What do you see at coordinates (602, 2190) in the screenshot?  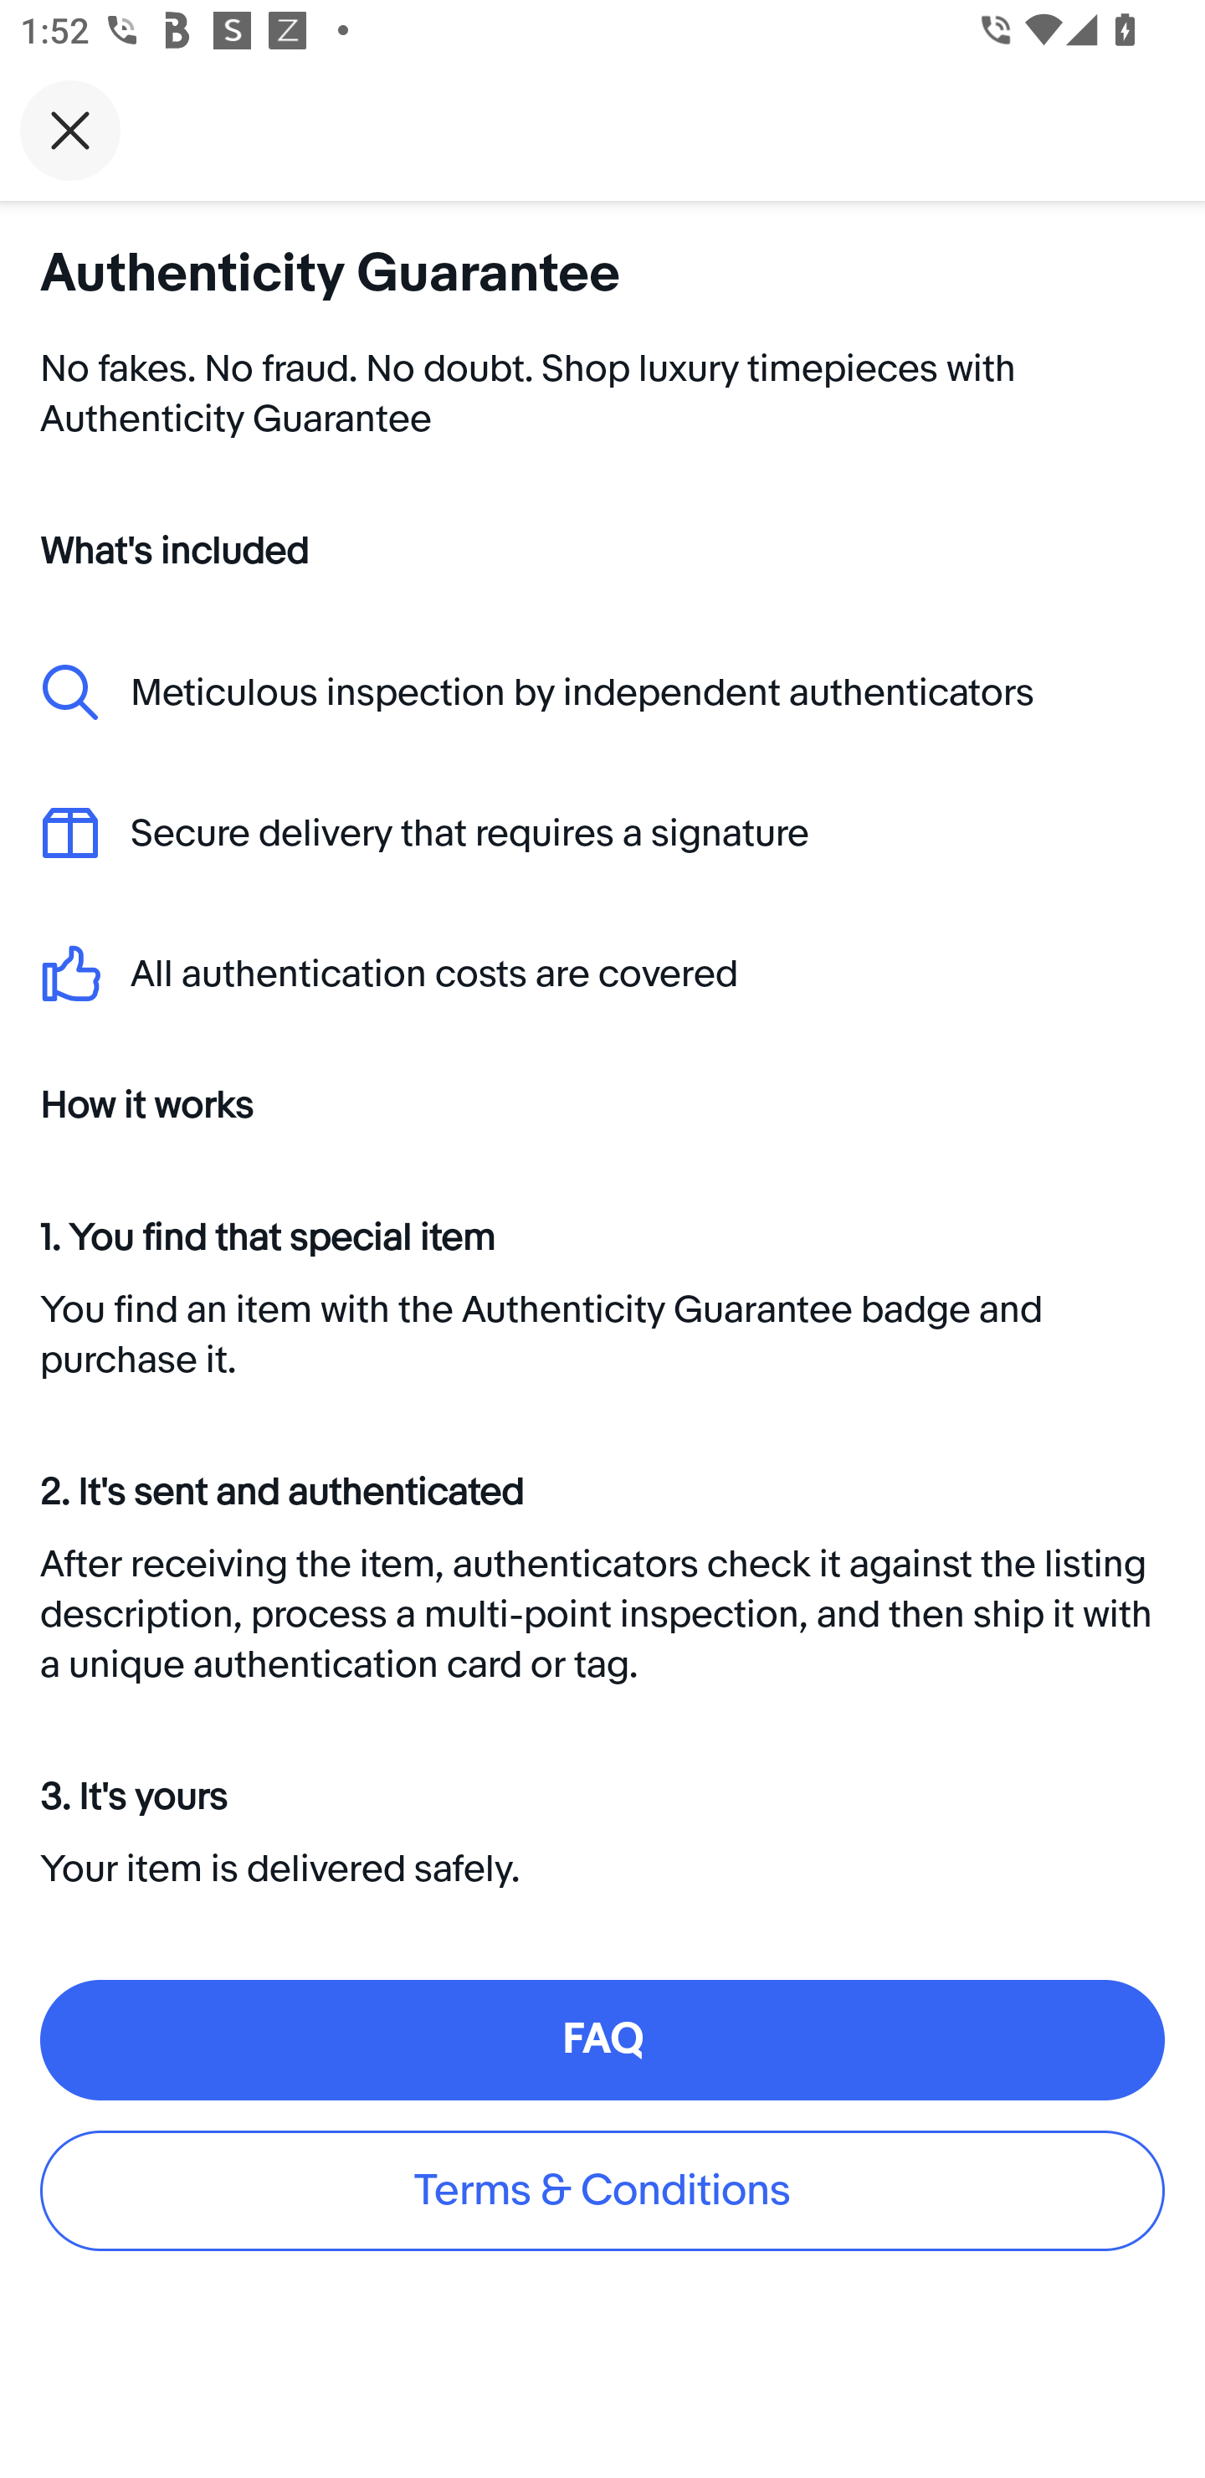 I see `Terms & Conditions` at bounding box center [602, 2190].